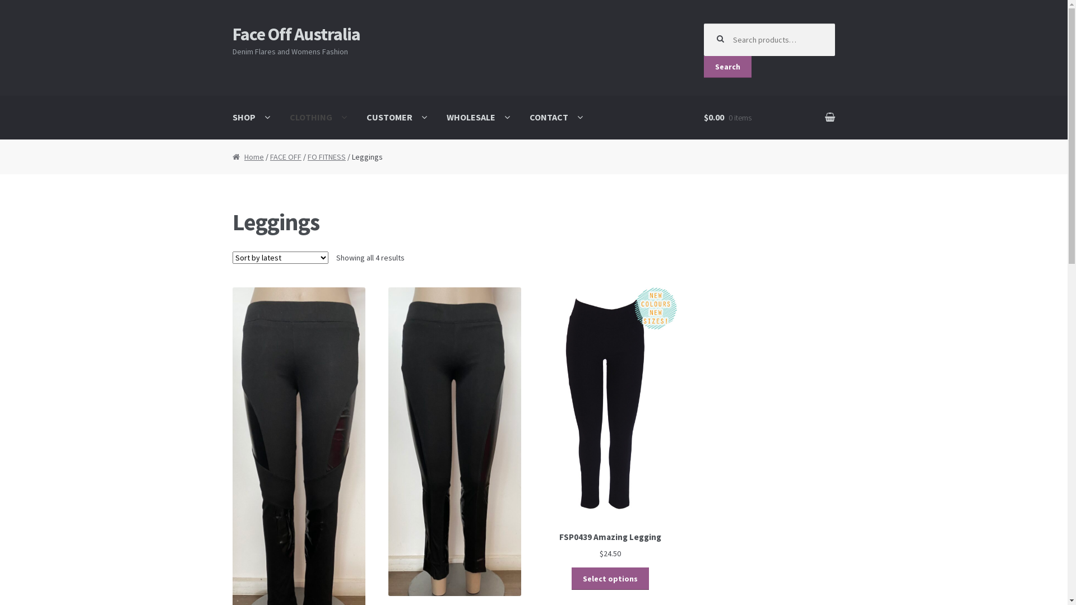  I want to click on FACE OFF, so click(286, 157).